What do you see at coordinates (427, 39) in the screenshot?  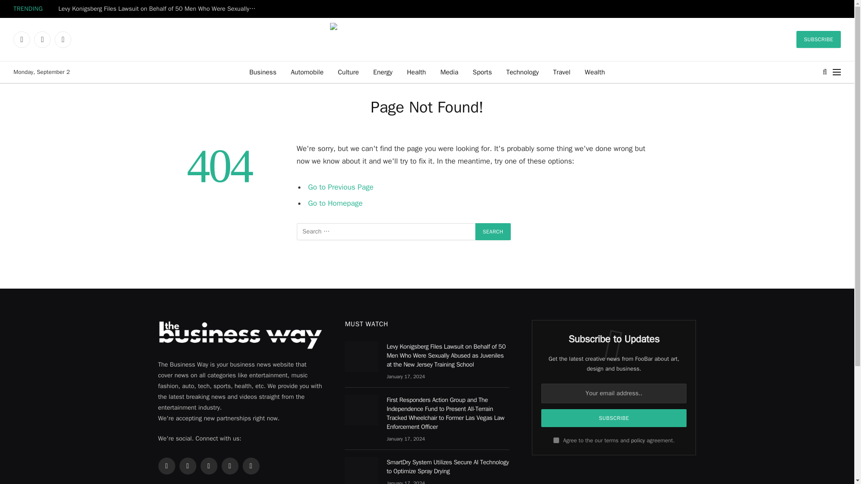 I see `The Business Way` at bounding box center [427, 39].